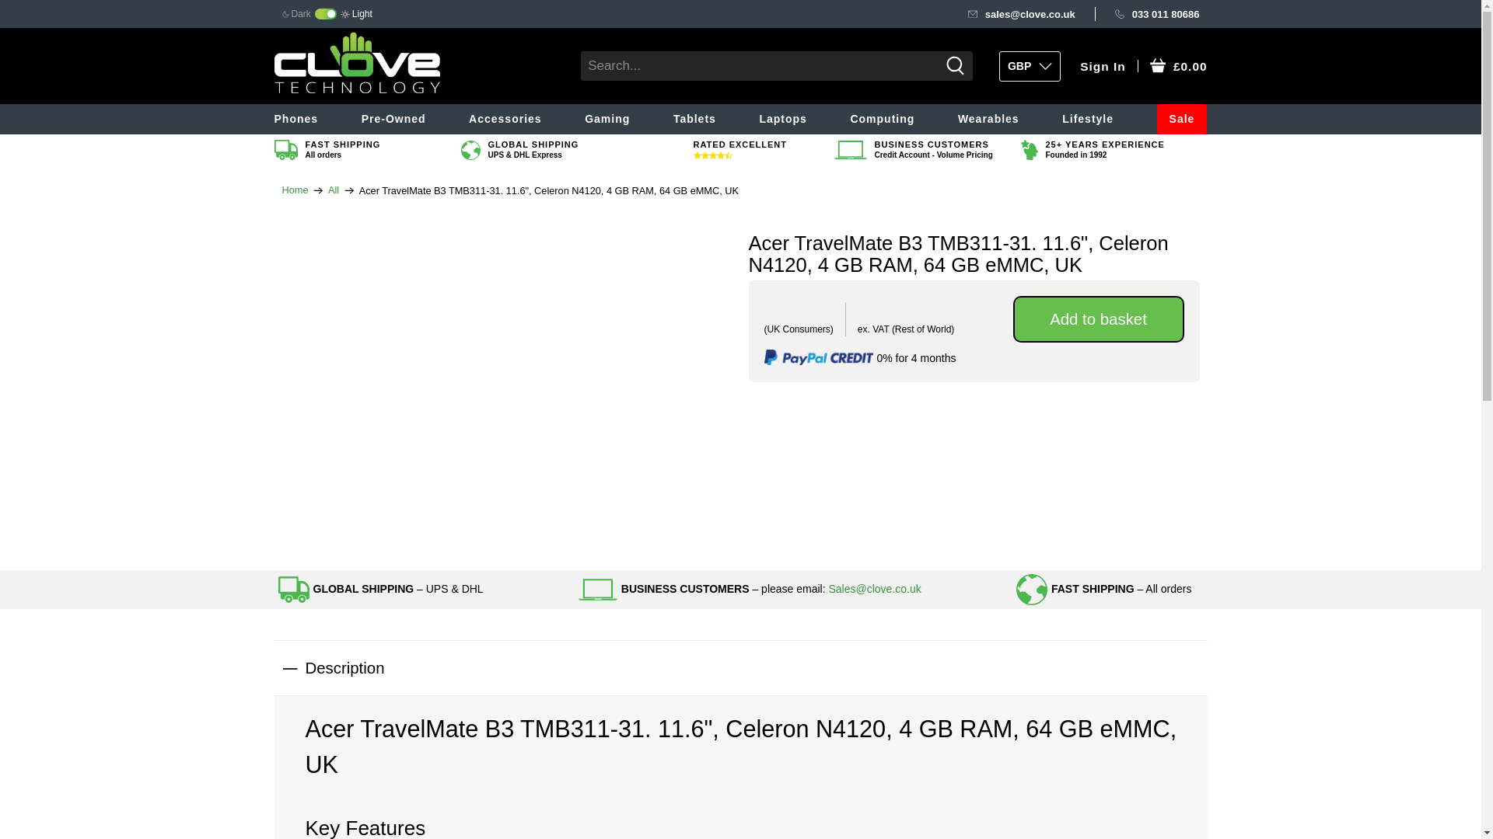  I want to click on 033 011 80686, so click(1157, 14).